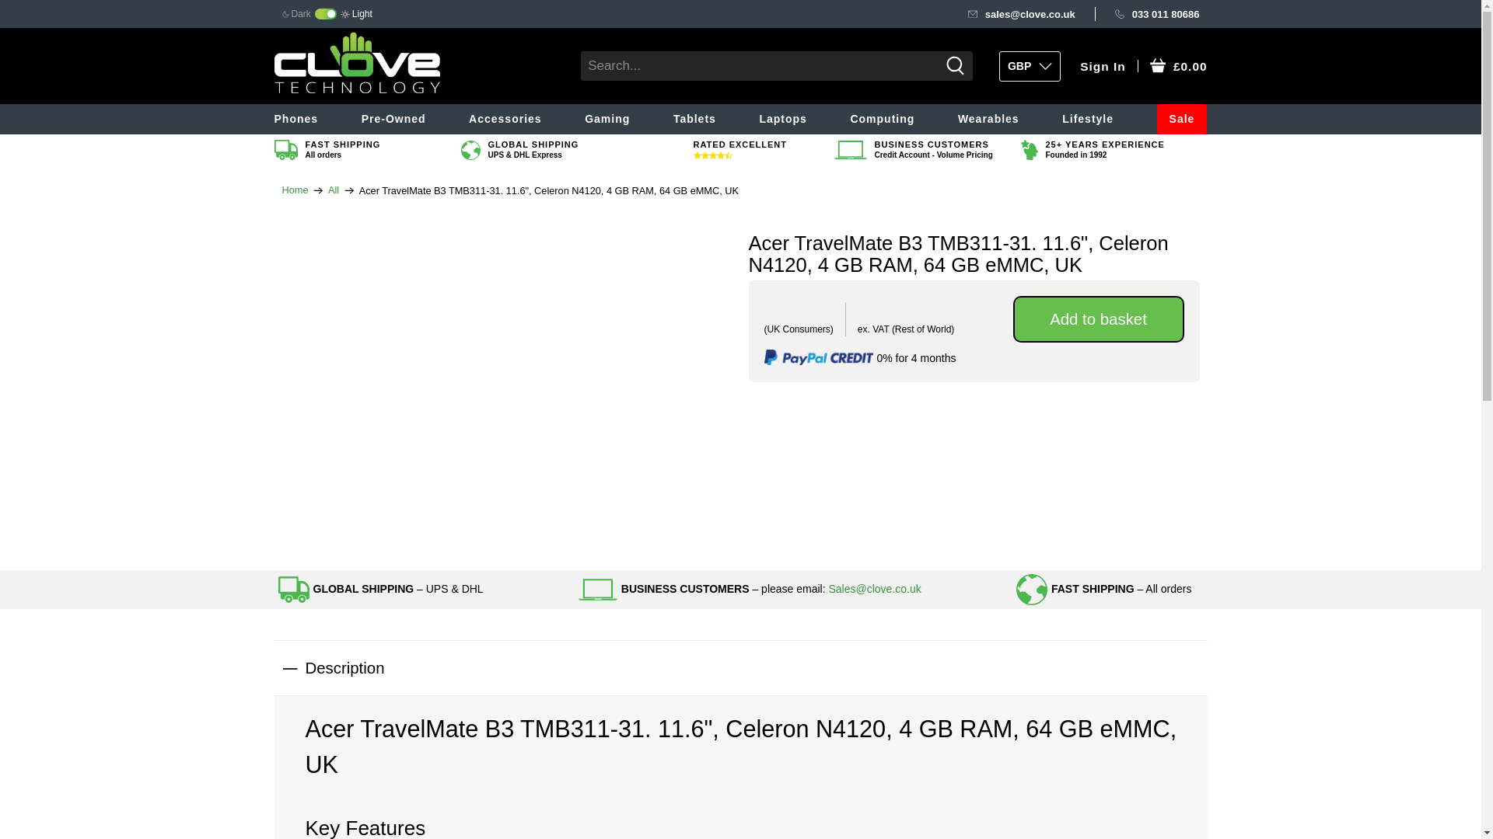  I want to click on 033 011 80686, so click(1157, 14).